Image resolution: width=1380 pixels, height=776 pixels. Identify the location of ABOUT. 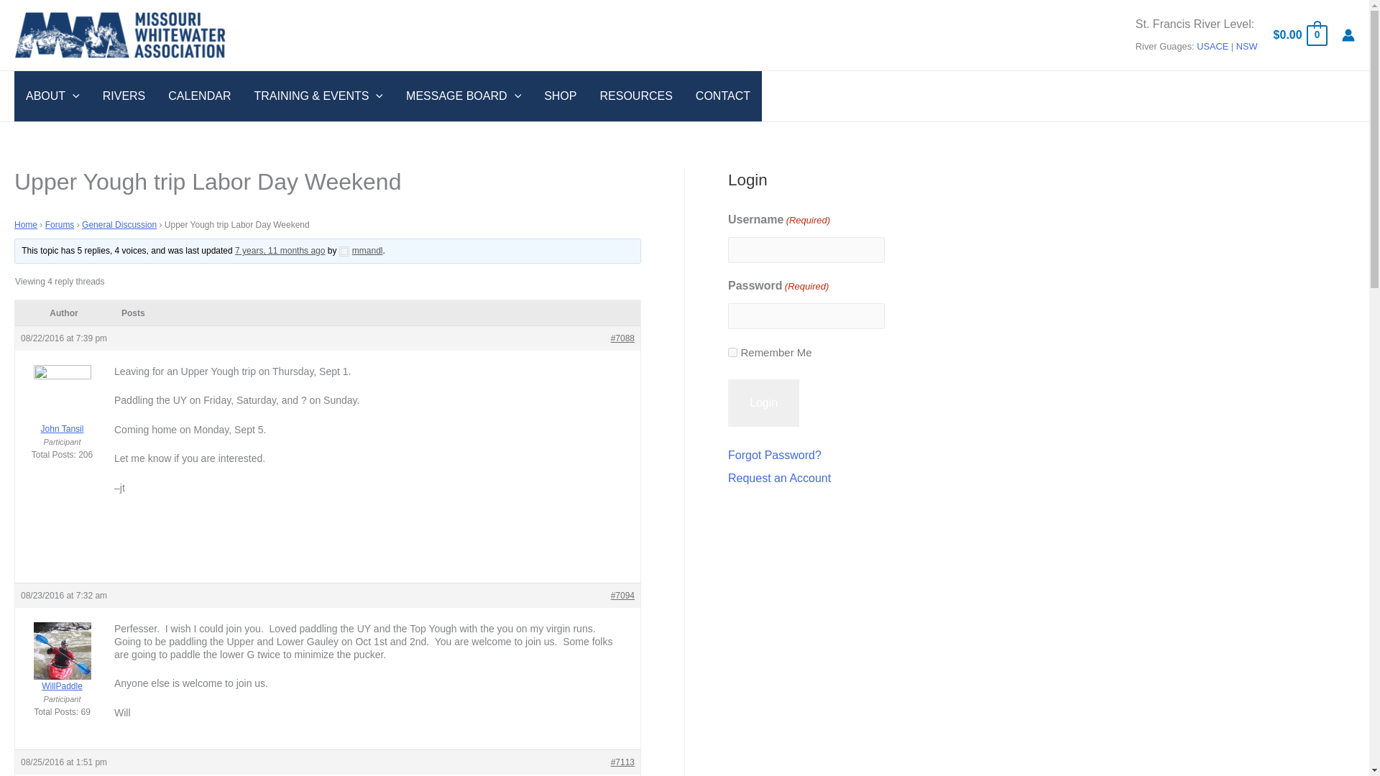
(52, 96).